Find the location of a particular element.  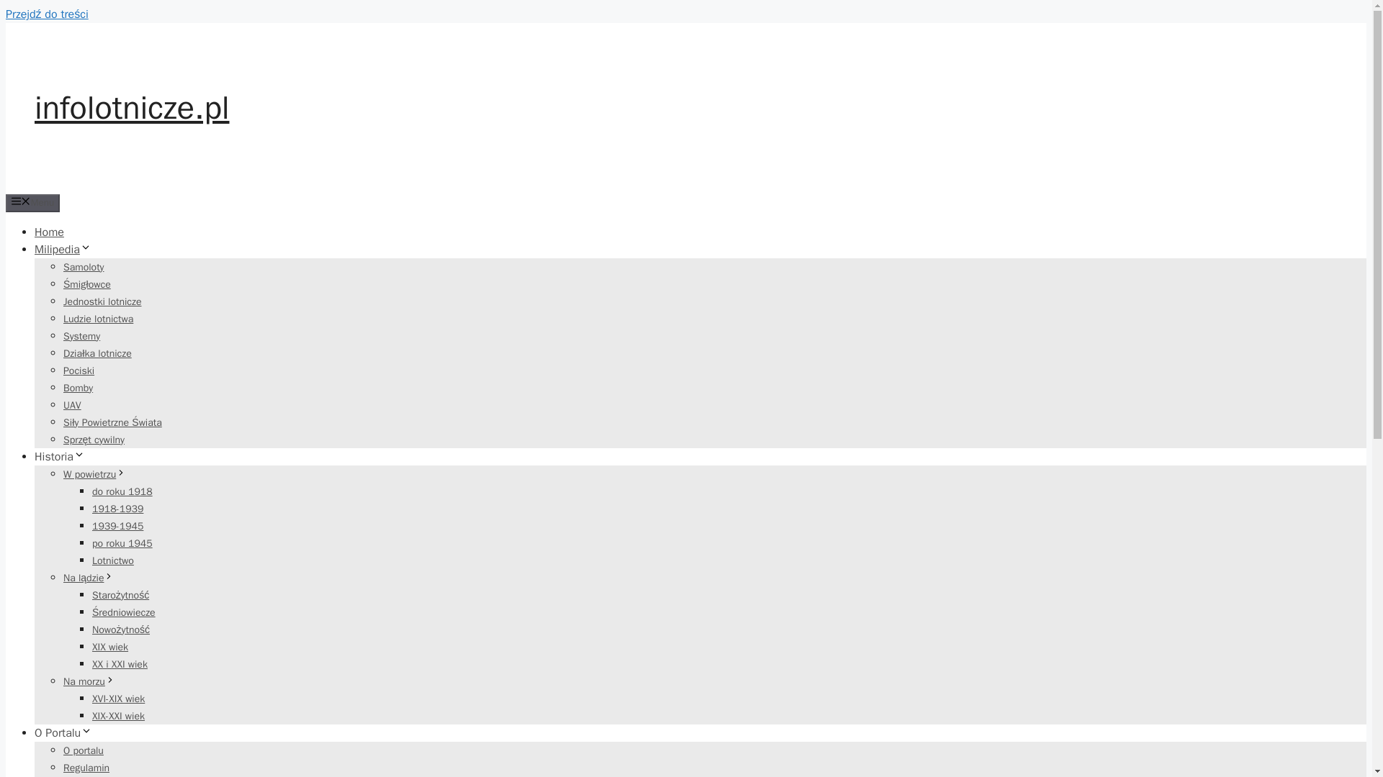

XVI-XIX wiek is located at coordinates (118, 698).